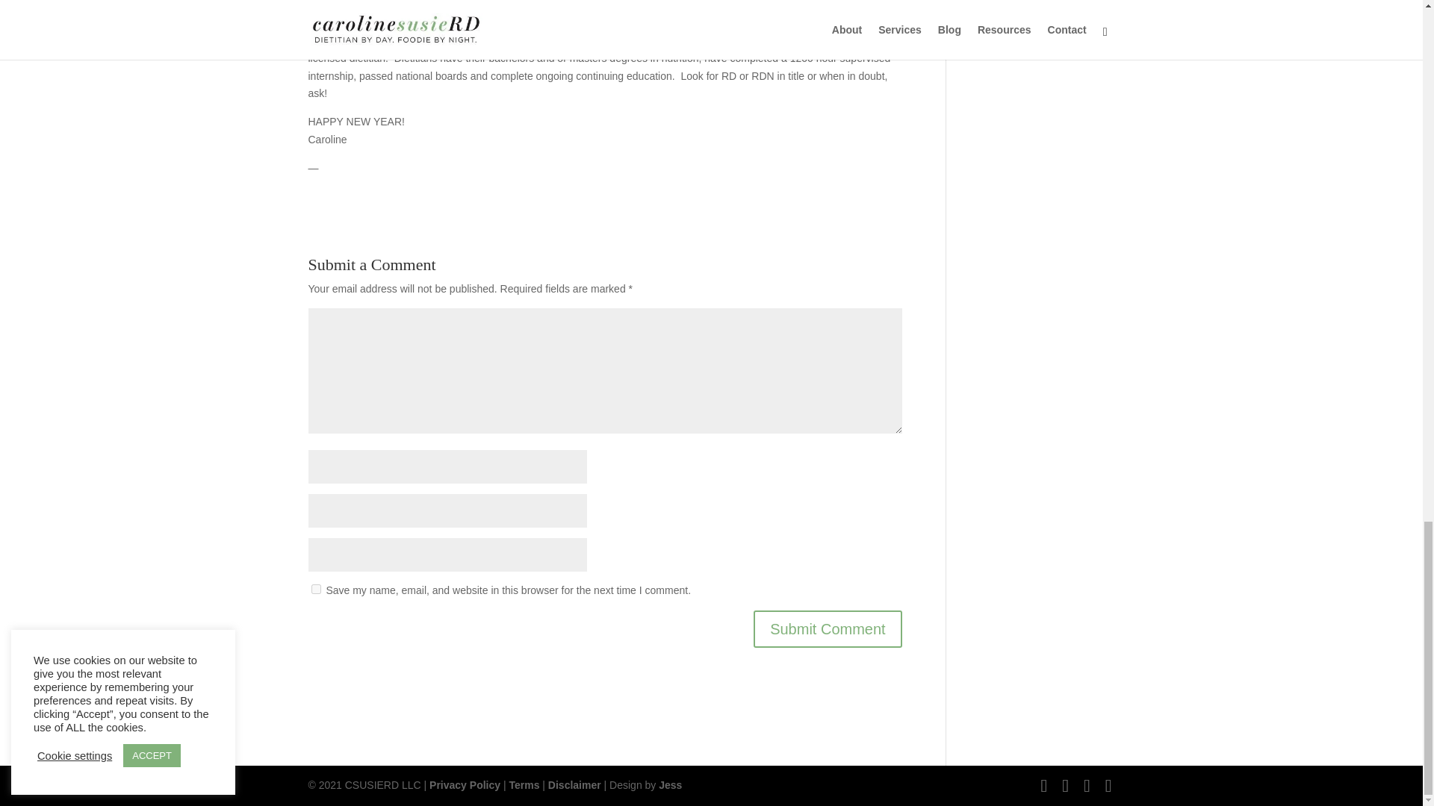  I want to click on Privacy Policy, so click(465, 785).